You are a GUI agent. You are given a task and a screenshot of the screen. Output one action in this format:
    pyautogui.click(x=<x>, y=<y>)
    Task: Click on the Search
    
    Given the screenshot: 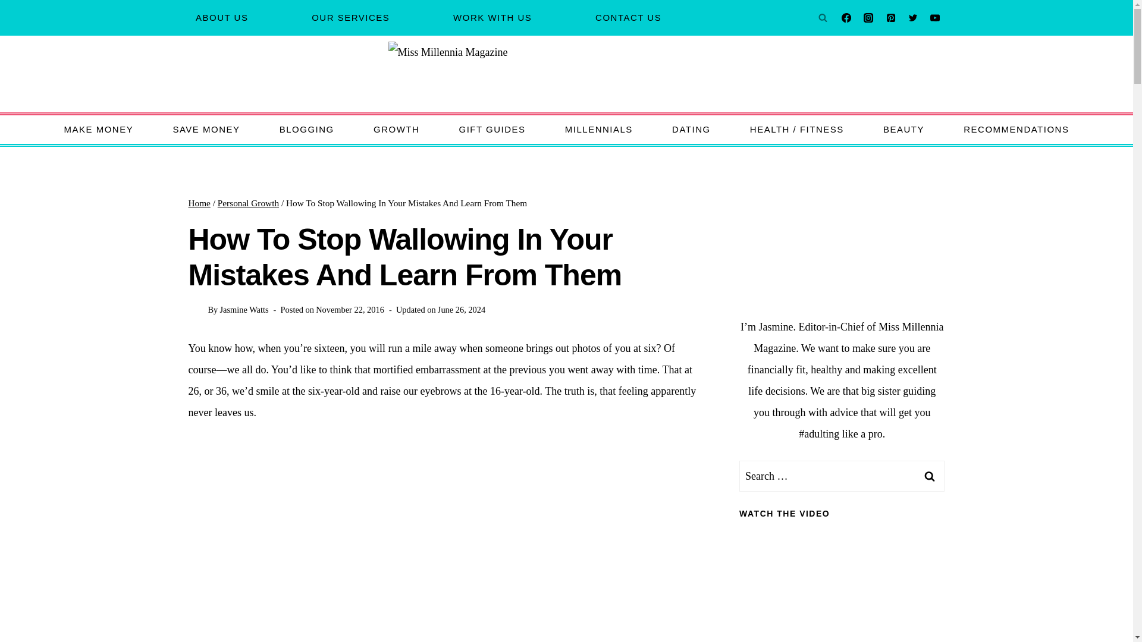 What is the action you would take?
    pyautogui.click(x=929, y=476)
    